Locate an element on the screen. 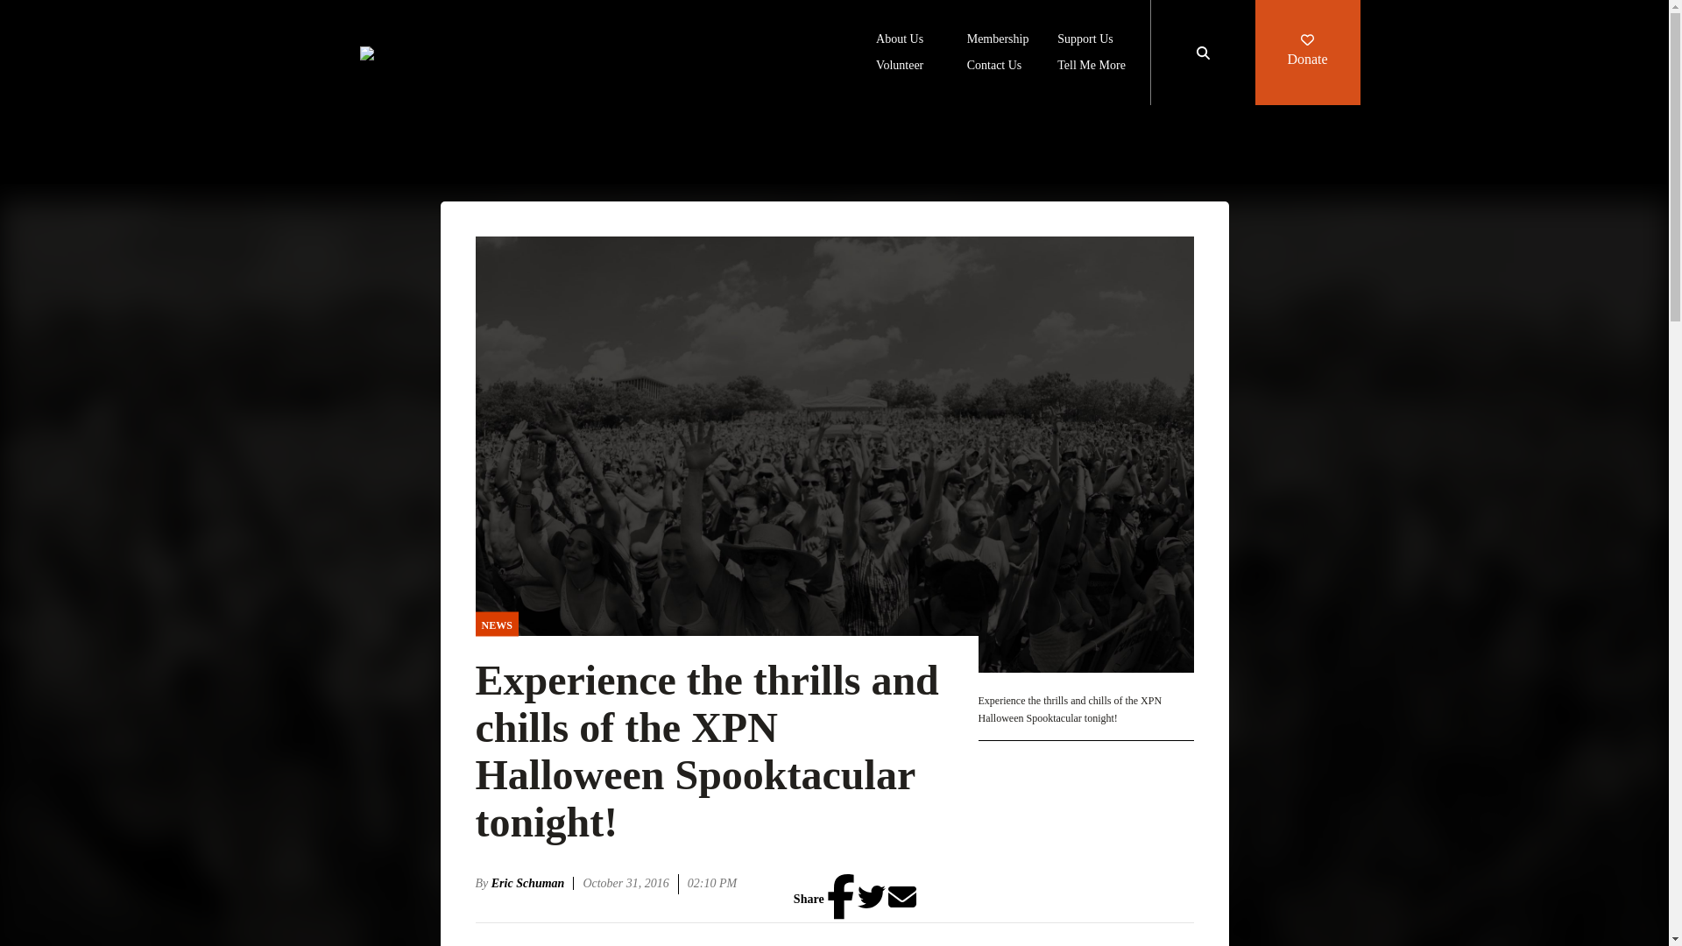  About Us is located at coordinates (900, 40).